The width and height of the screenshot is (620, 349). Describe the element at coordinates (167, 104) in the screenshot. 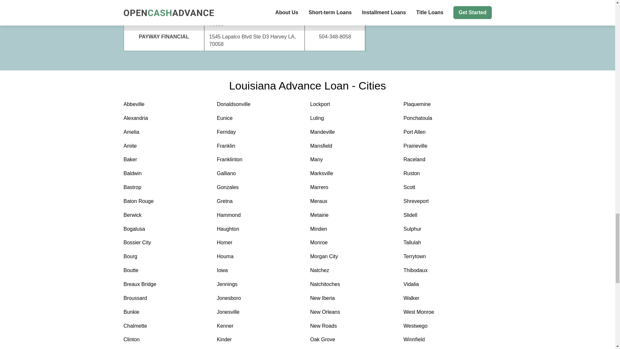

I see `Abbeville` at that location.